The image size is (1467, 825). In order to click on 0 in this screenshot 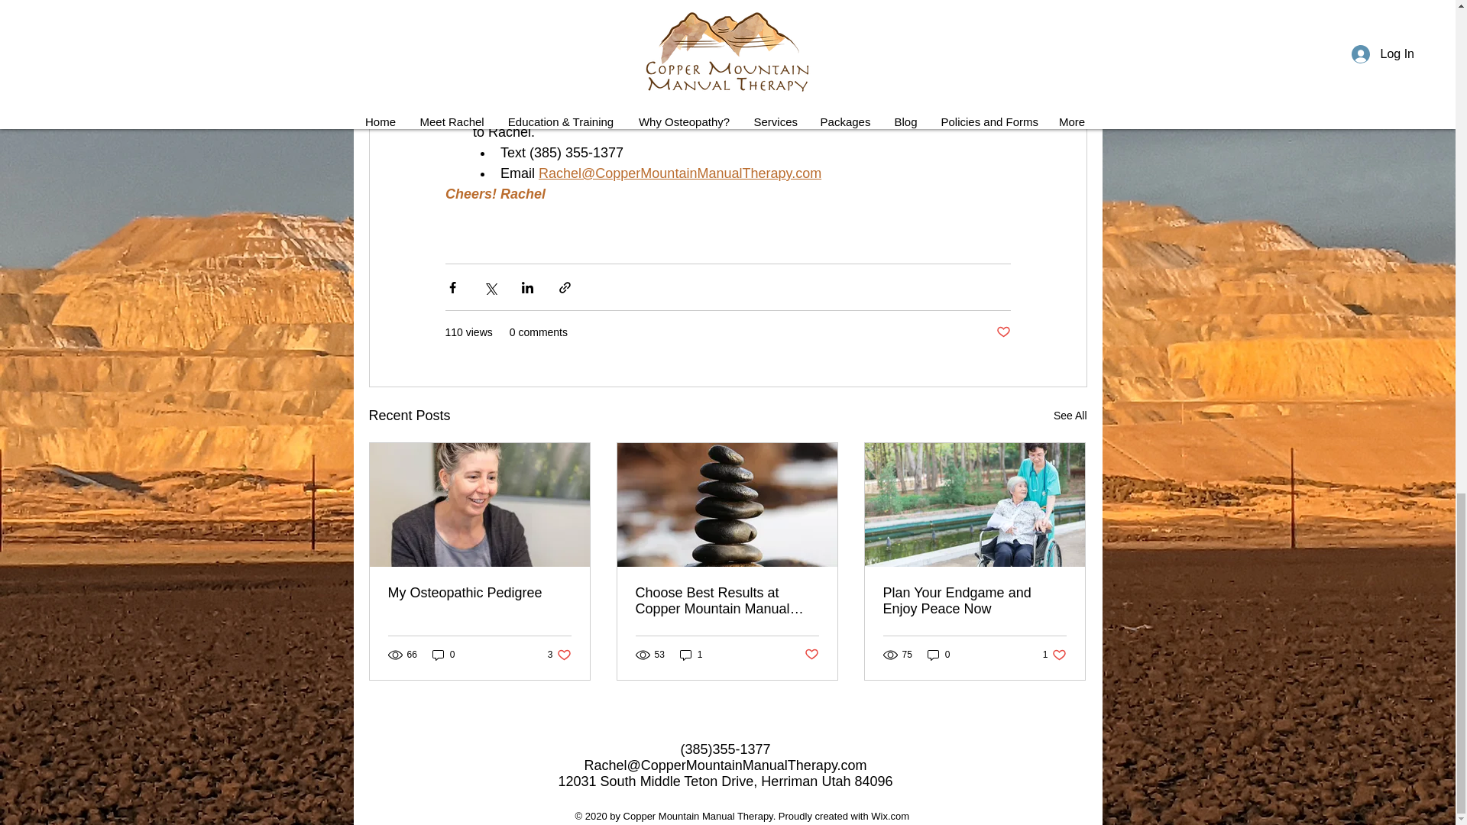, I will do `click(811, 655)`.